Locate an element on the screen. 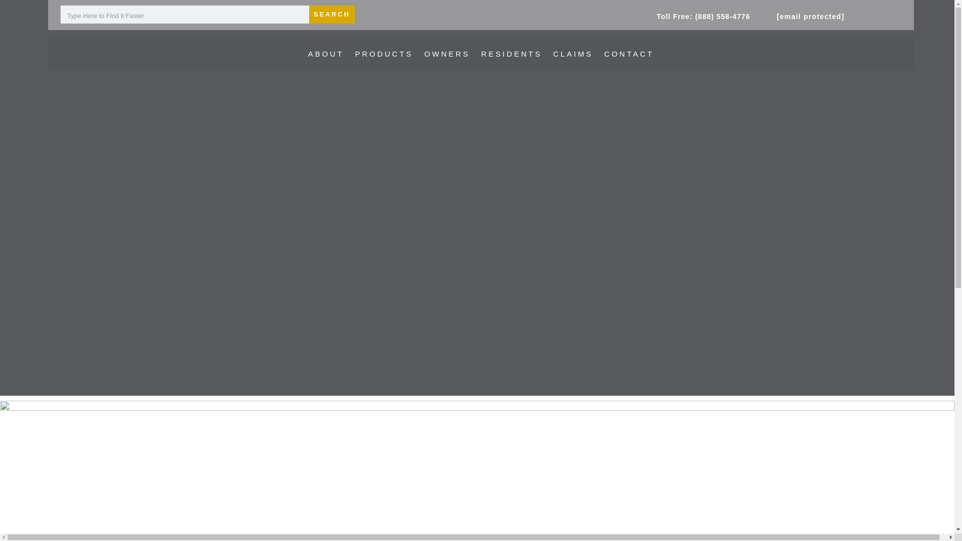  CLAIMS is located at coordinates (573, 54).